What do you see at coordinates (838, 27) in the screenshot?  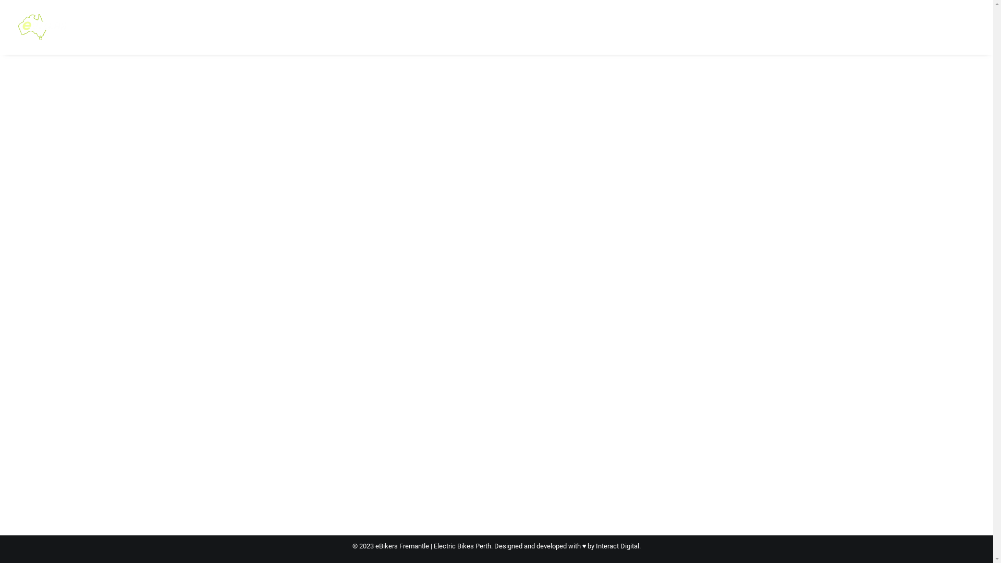 I see `CONTACT` at bounding box center [838, 27].